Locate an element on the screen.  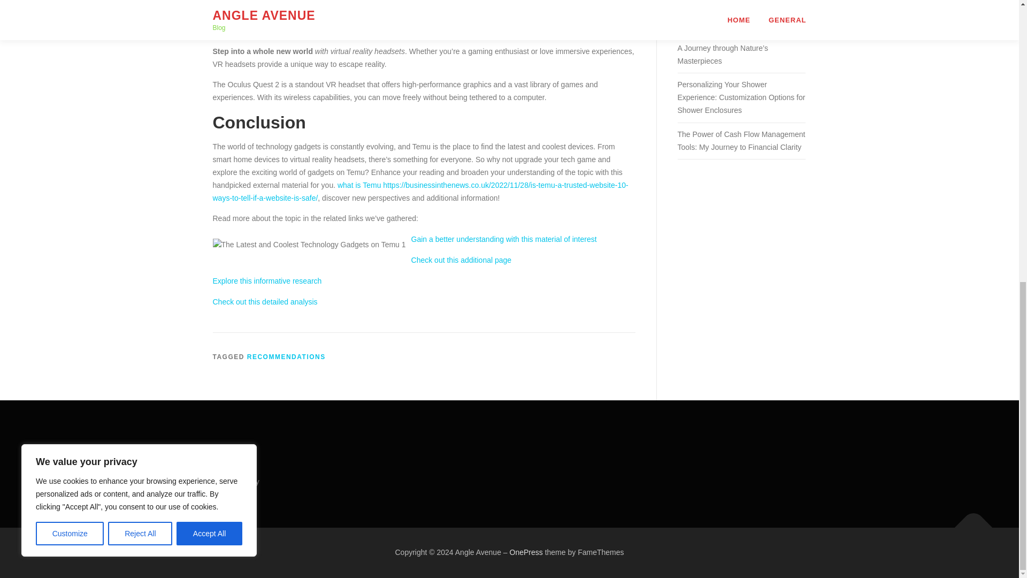
Gain a better understanding with this material of interest is located at coordinates (504, 239).